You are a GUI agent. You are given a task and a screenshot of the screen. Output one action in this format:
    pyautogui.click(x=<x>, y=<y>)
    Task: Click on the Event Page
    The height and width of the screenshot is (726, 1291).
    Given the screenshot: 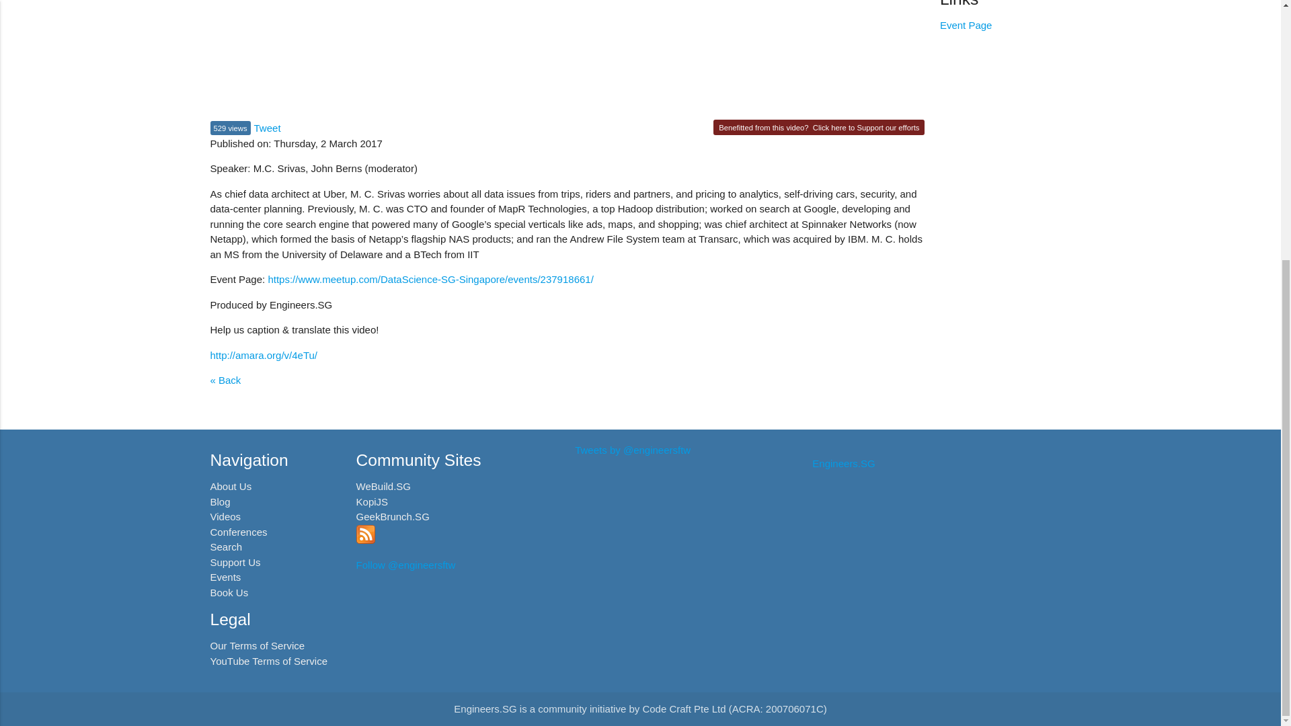 What is the action you would take?
    pyautogui.click(x=966, y=26)
    